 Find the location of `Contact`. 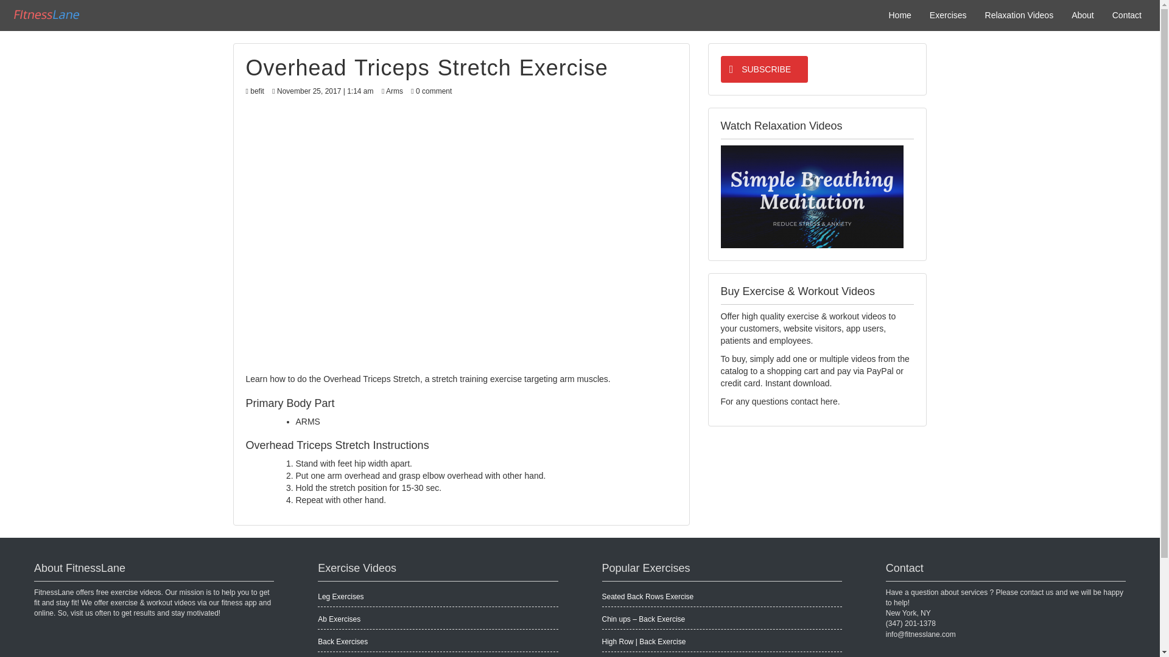

Contact is located at coordinates (1126, 15).